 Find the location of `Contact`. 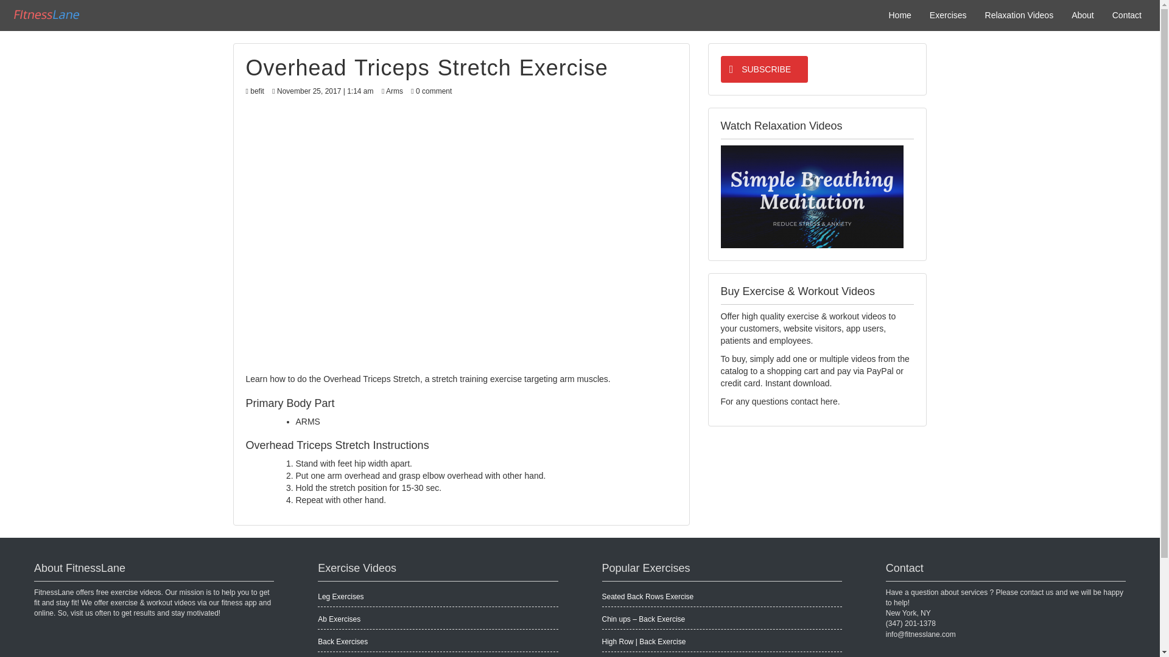

Contact is located at coordinates (1126, 15).